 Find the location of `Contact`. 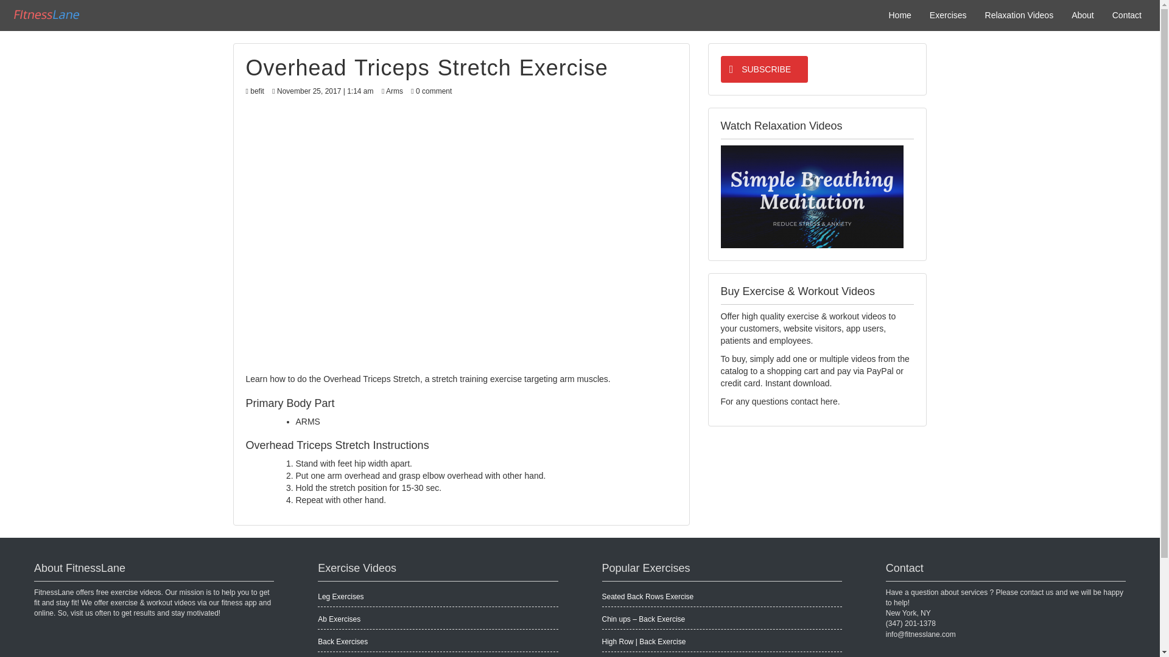

Contact is located at coordinates (1126, 15).